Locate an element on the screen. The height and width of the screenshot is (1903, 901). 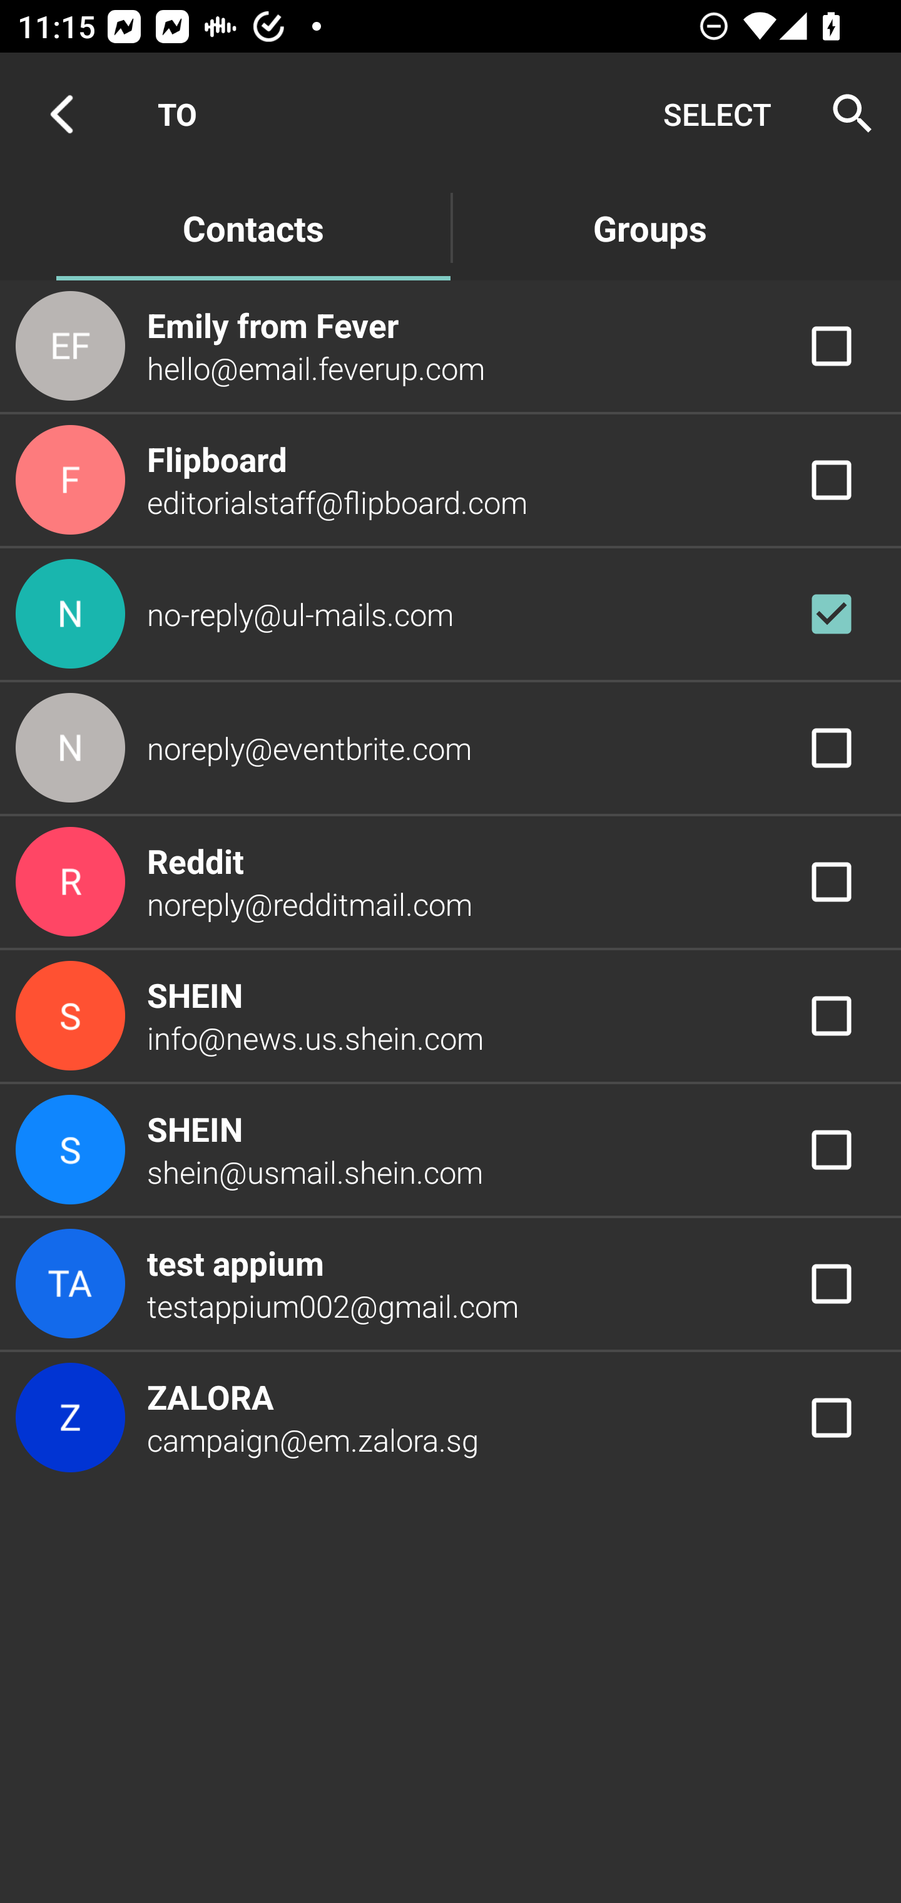
SHEIN info@news.us.shein.com is located at coordinates (450, 1015).